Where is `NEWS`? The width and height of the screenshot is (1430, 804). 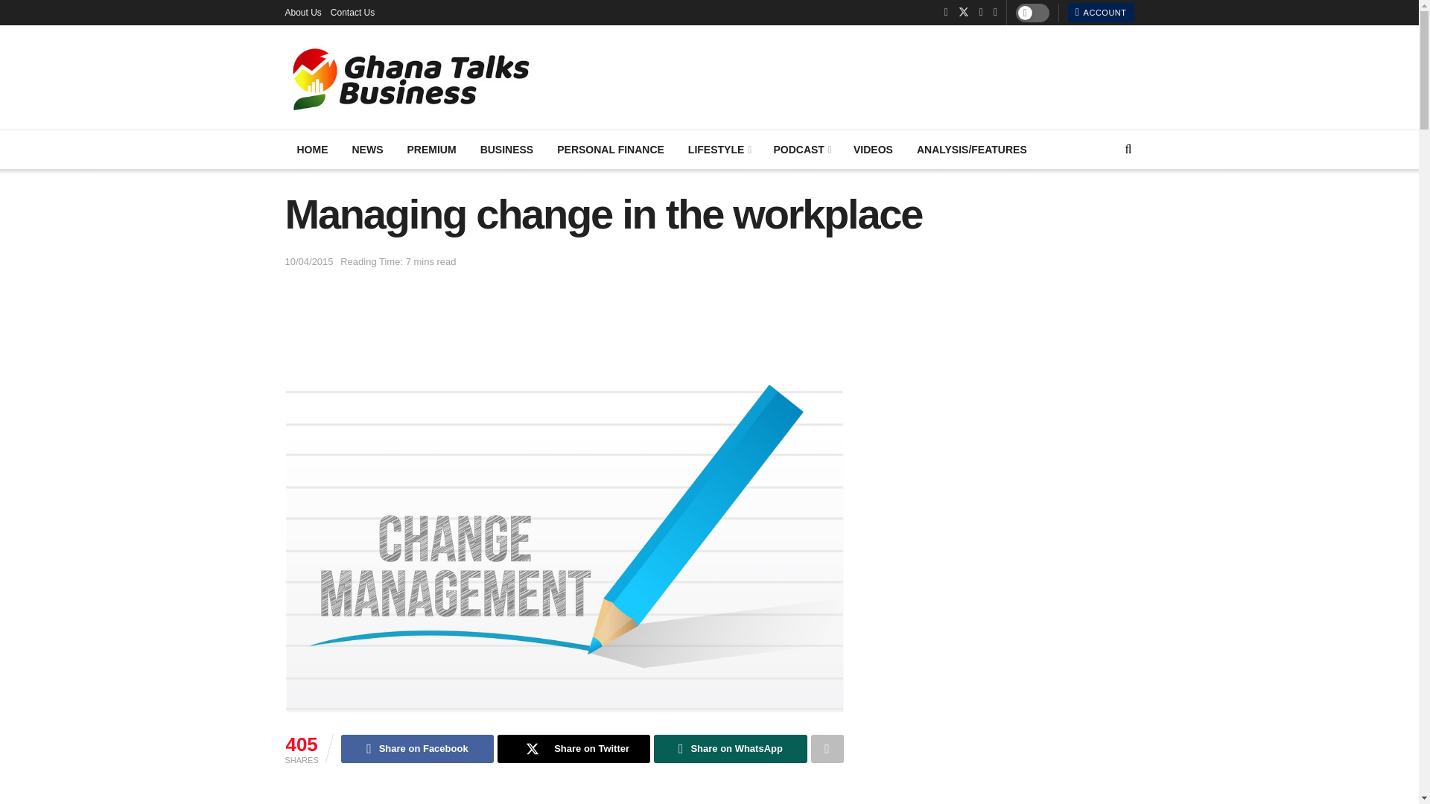 NEWS is located at coordinates (366, 149).